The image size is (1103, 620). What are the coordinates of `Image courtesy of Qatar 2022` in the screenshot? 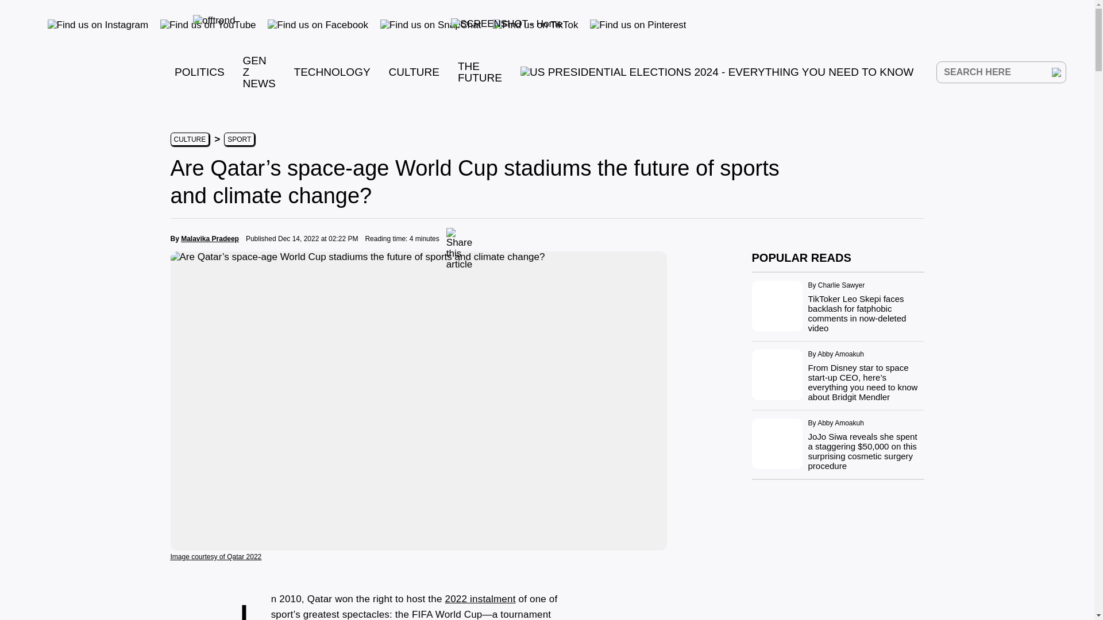 It's located at (215, 556).